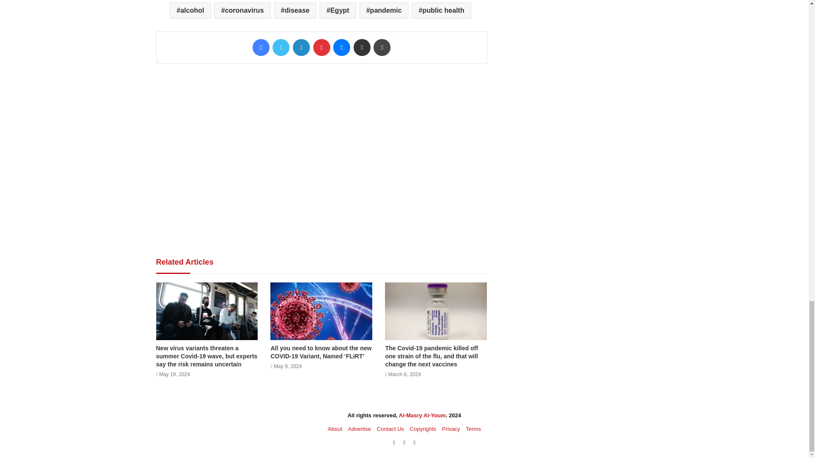  Describe the element at coordinates (281, 47) in the screenshot. I see `Twitter` at that location.